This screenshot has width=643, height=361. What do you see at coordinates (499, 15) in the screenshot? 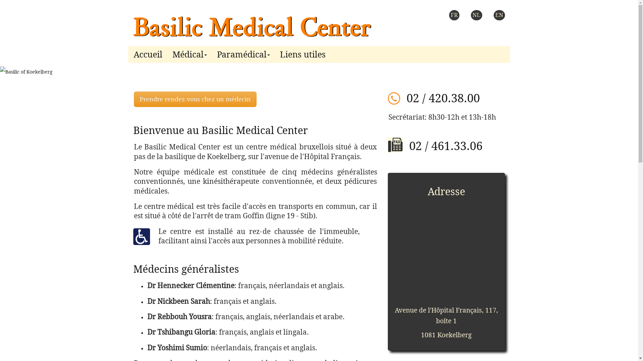
I see `EN` at bounding box center [499, 15].